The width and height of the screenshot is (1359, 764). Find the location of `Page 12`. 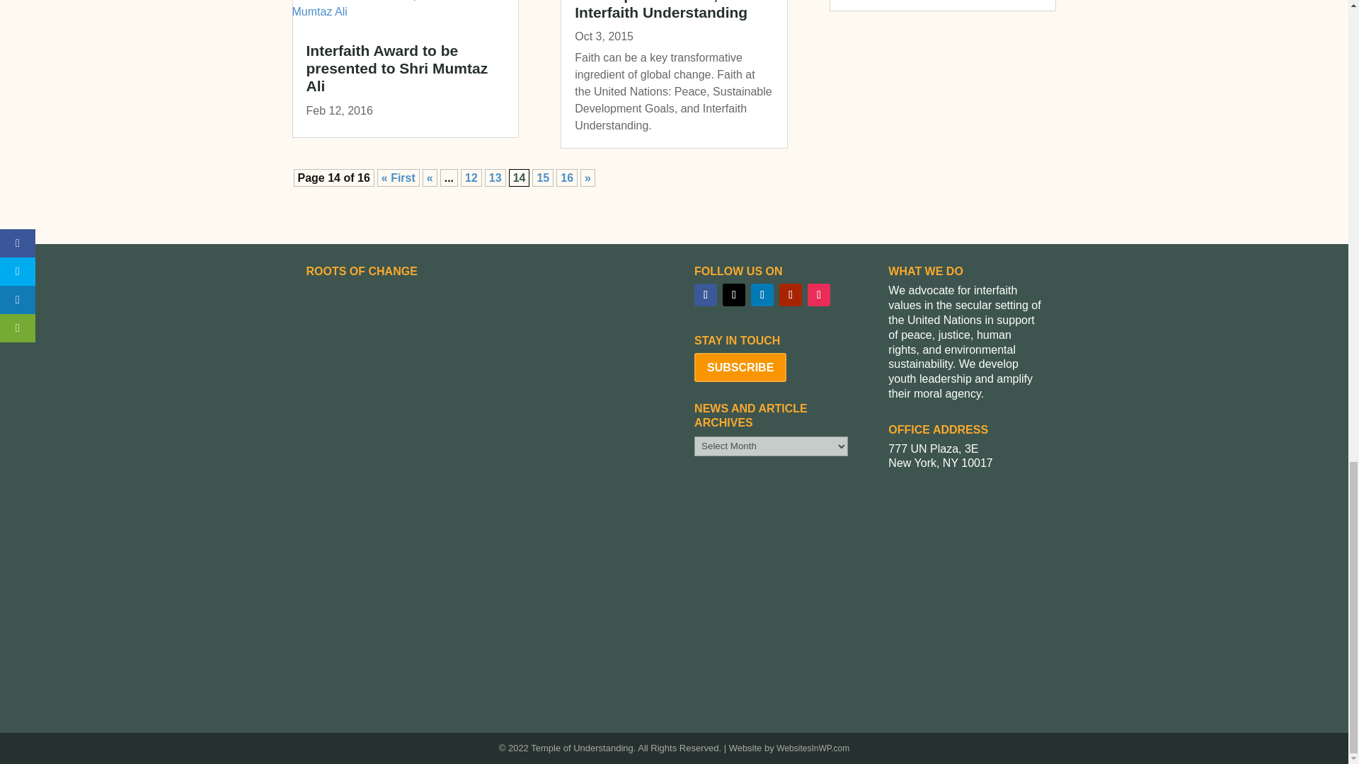

Page 12 is located at coordinates (471, 177).